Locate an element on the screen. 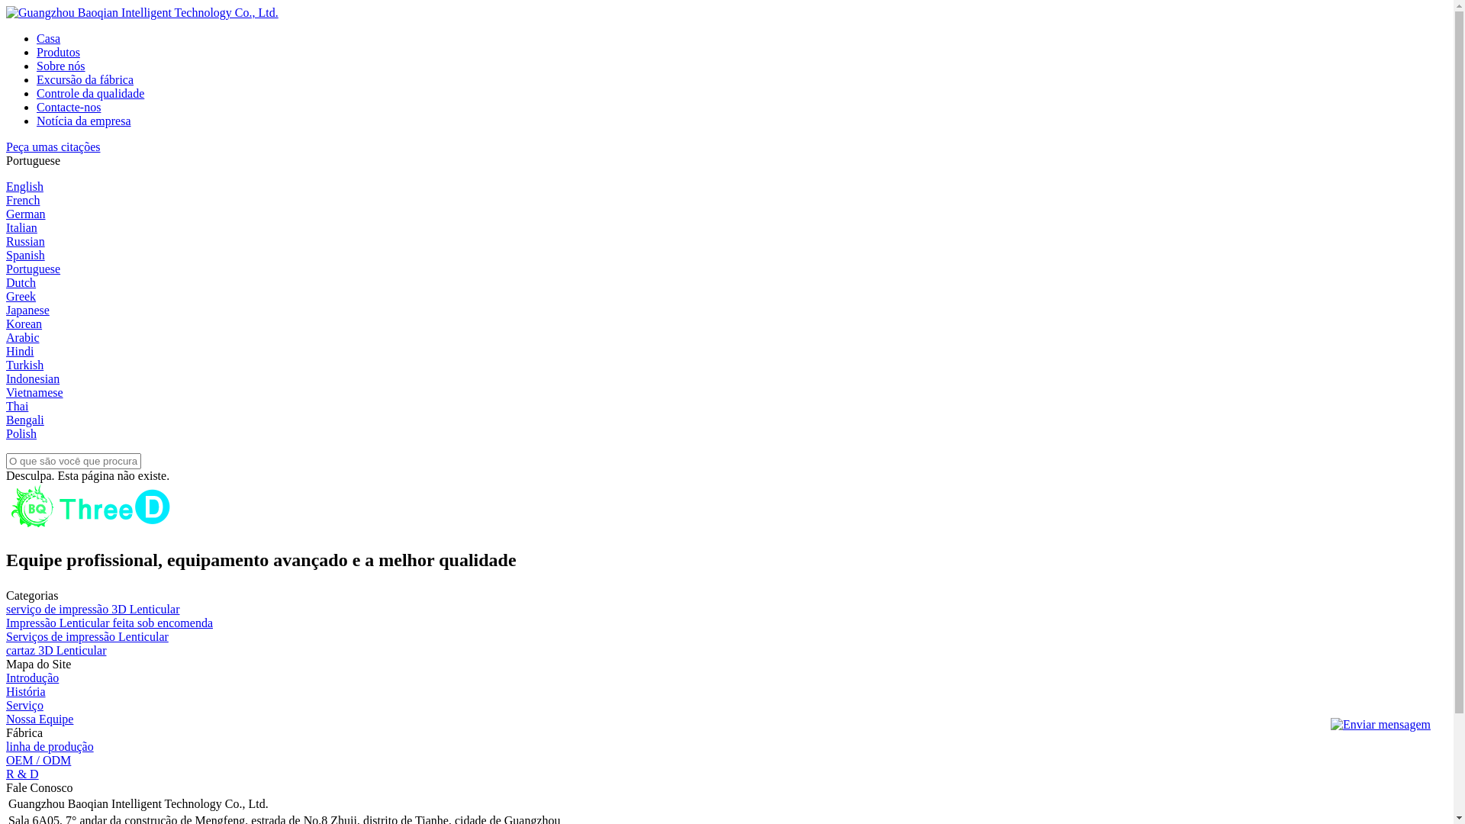  Hindi is located at coordinates (20, 351).